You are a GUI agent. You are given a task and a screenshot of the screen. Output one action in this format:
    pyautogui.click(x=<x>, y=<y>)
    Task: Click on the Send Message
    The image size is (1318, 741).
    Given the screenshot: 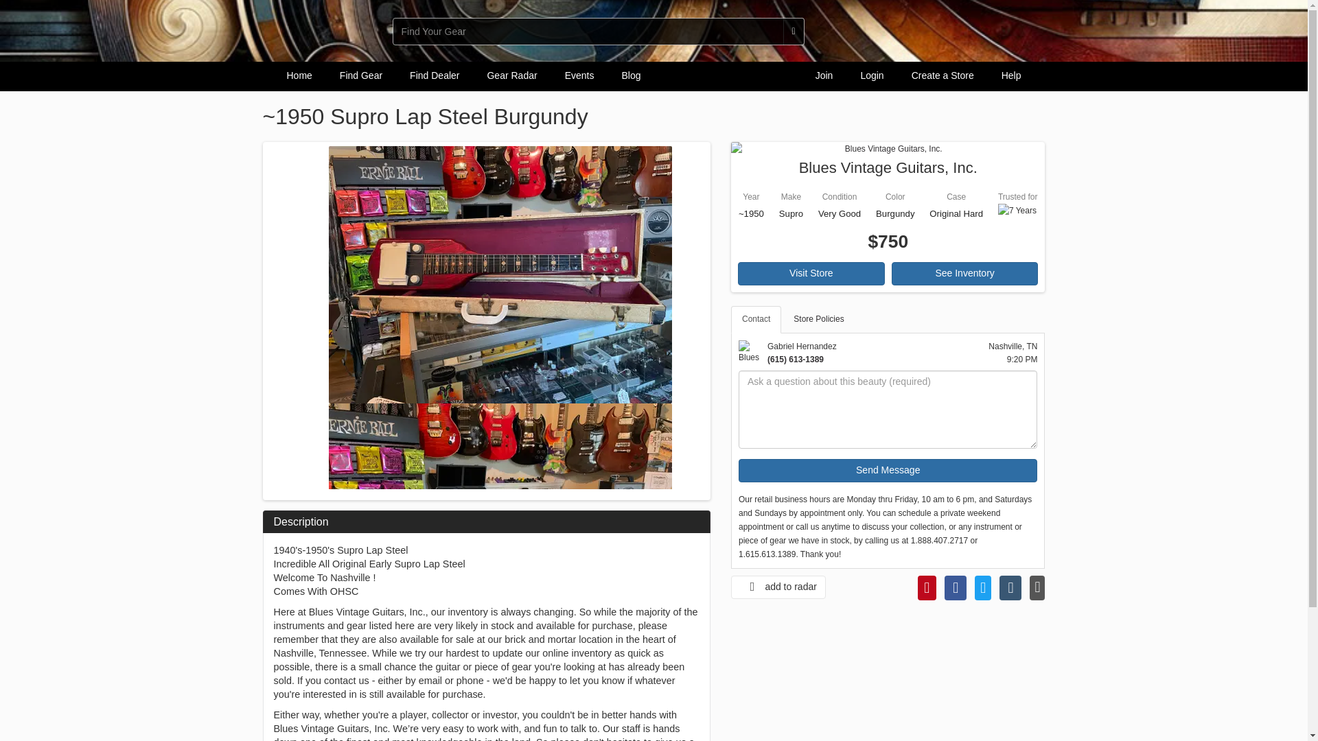 What is the action you would take?
    pyautogui.click(x=888, y=471)
    